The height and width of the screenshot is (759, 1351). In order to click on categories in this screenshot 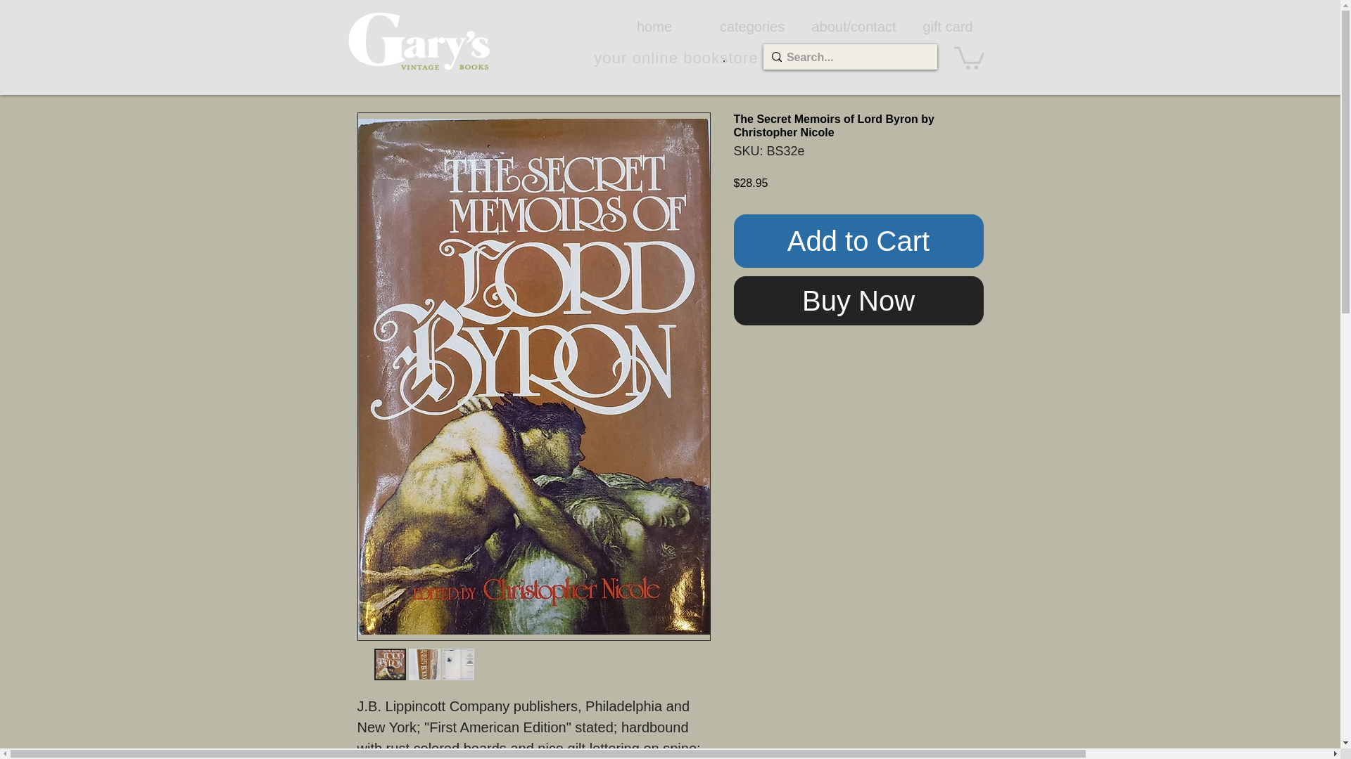, I will do `click(752, 26)`.